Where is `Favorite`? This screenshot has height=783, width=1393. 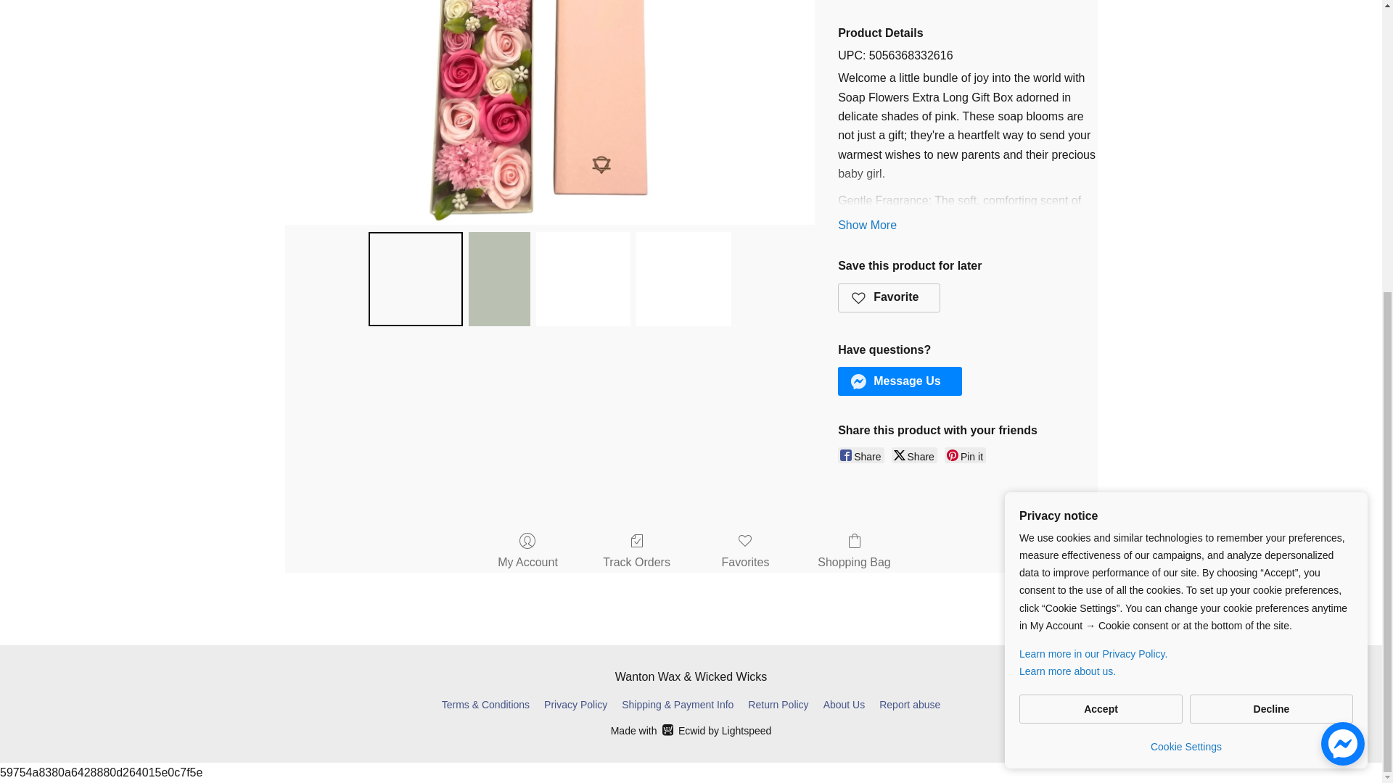 Favorite is located at coordinates (889, 297).